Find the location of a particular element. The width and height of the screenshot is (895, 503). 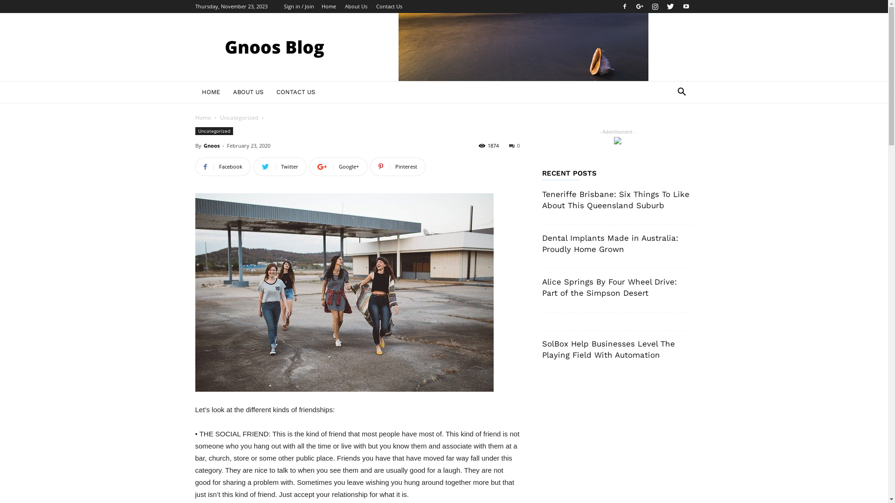

Dental Implants Made in Australia: Proudly Home Grown is located at coordinates (610, 244).